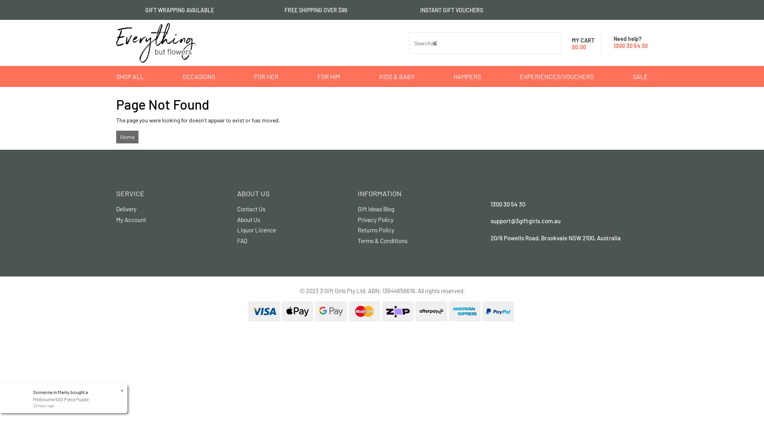 This screenshot has height=429, width=764. What do you see at coordinates (486, 258) in the screenshot?
I see `Instagram` at bounding box center [486, 258].